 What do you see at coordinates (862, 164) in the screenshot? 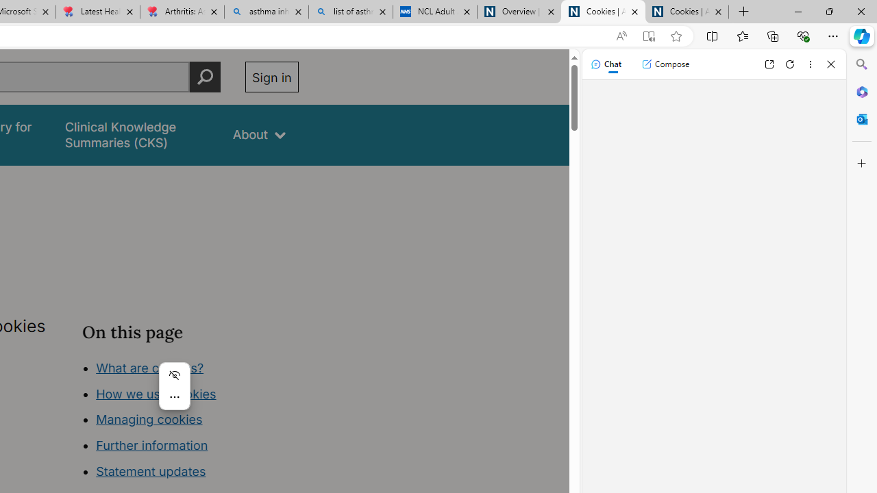
I see `Close Customize pane` at bounding box center [862, 164].